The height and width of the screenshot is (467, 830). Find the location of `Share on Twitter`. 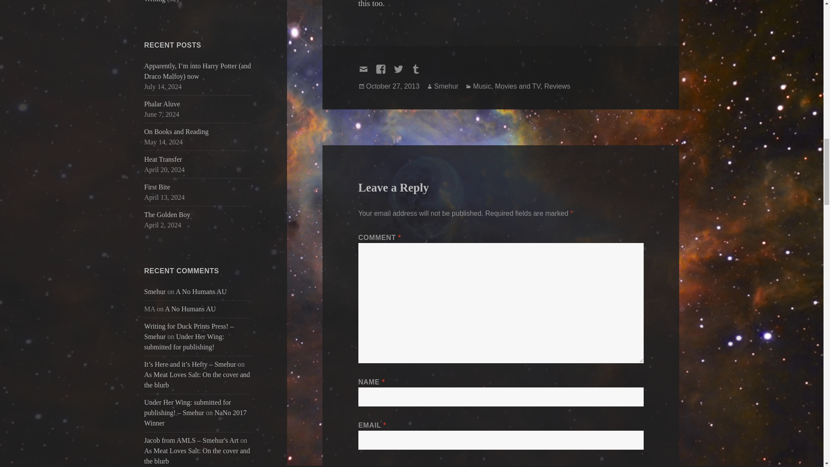

Share on Twitter is located at coordinates (402, 72).